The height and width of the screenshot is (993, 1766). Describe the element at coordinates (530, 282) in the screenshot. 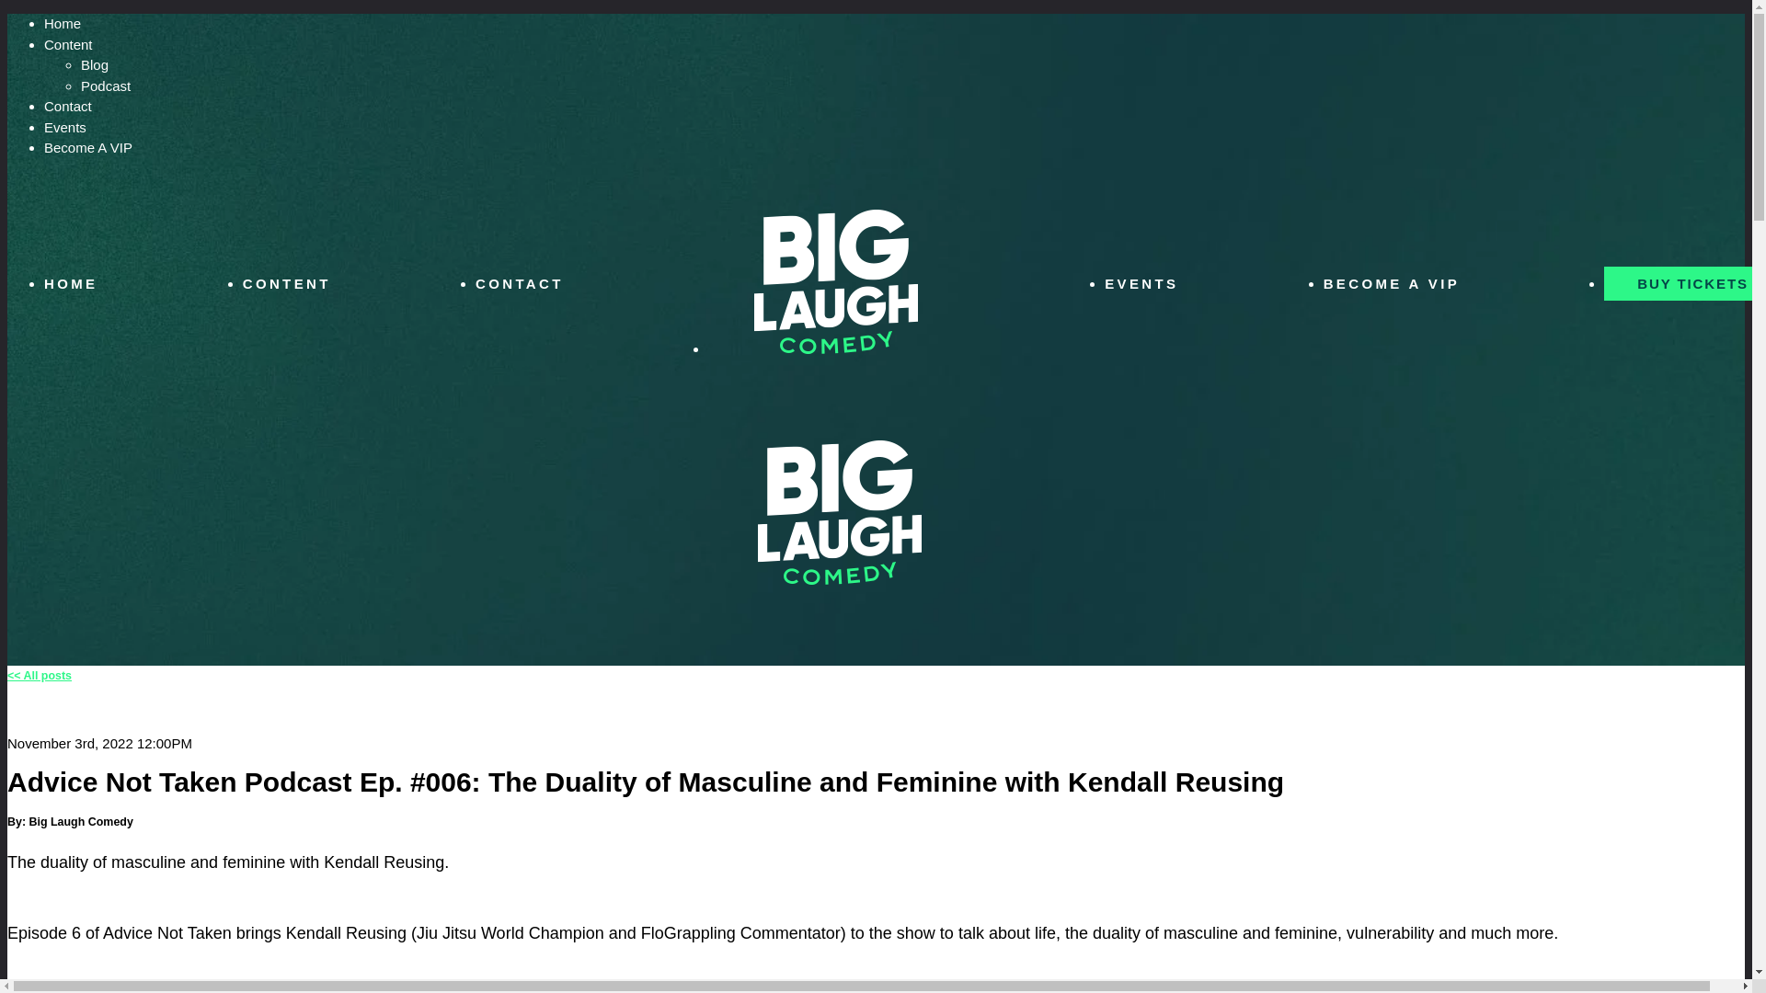

I see `CONTACT` at that location.